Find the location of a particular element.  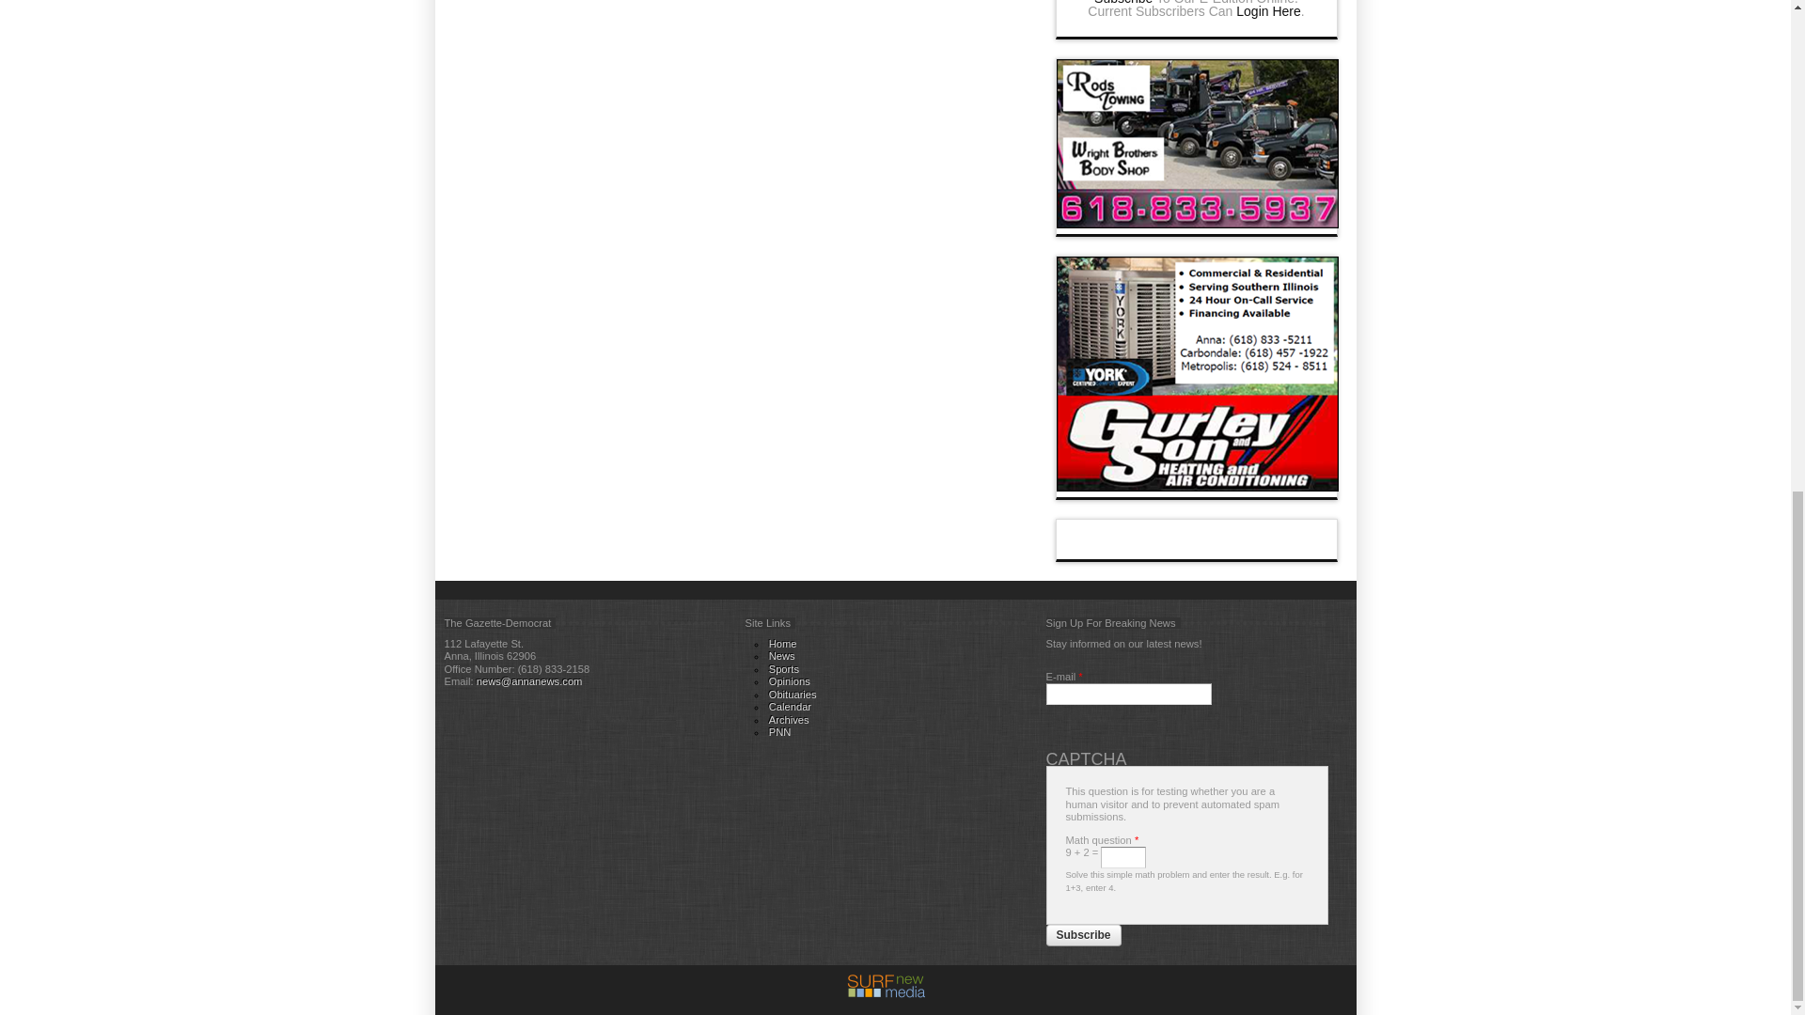

Sports is located at coordinates (784, 669).